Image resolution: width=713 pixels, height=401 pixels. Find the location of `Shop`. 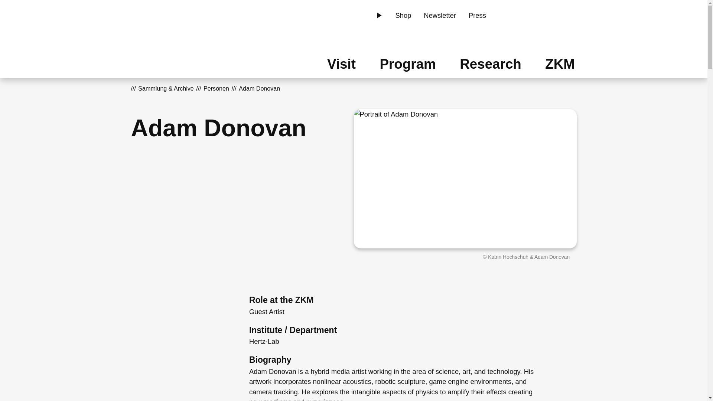

Shop is located at coordinates (403, 16).